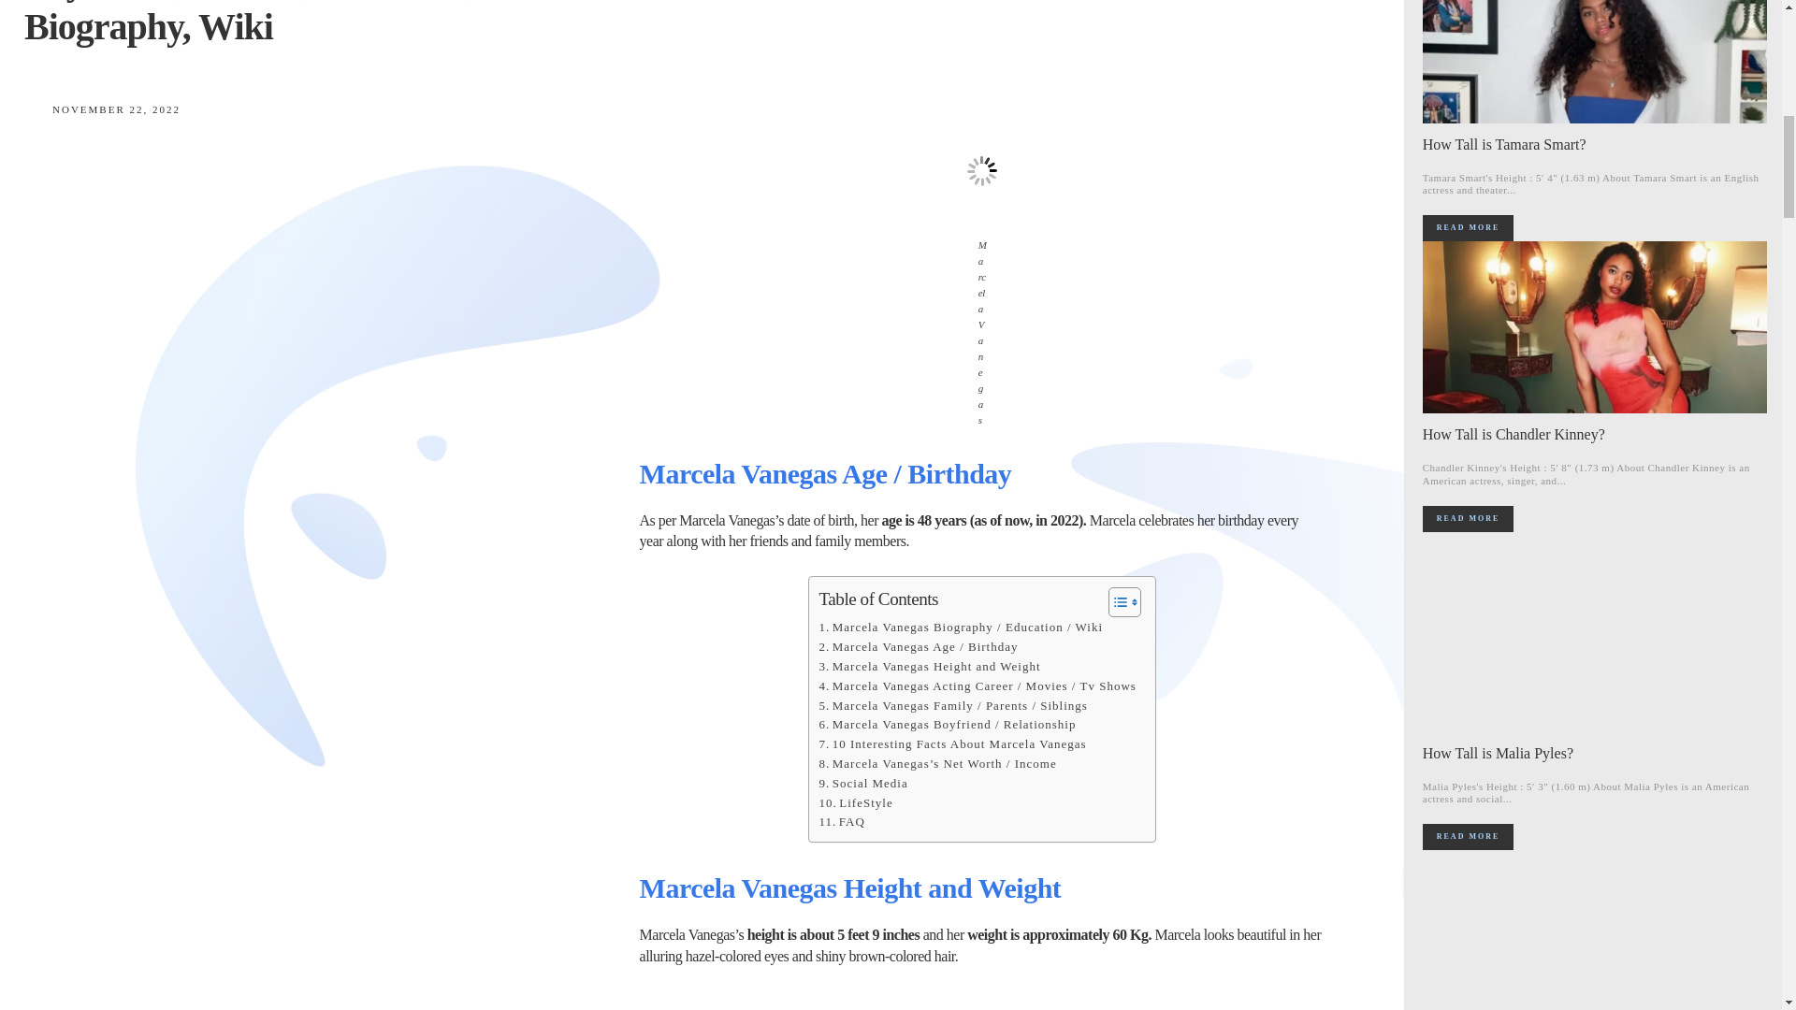 This screenshot has width=1796, height=1010. I want to click on Social Media, so click(862, 784).